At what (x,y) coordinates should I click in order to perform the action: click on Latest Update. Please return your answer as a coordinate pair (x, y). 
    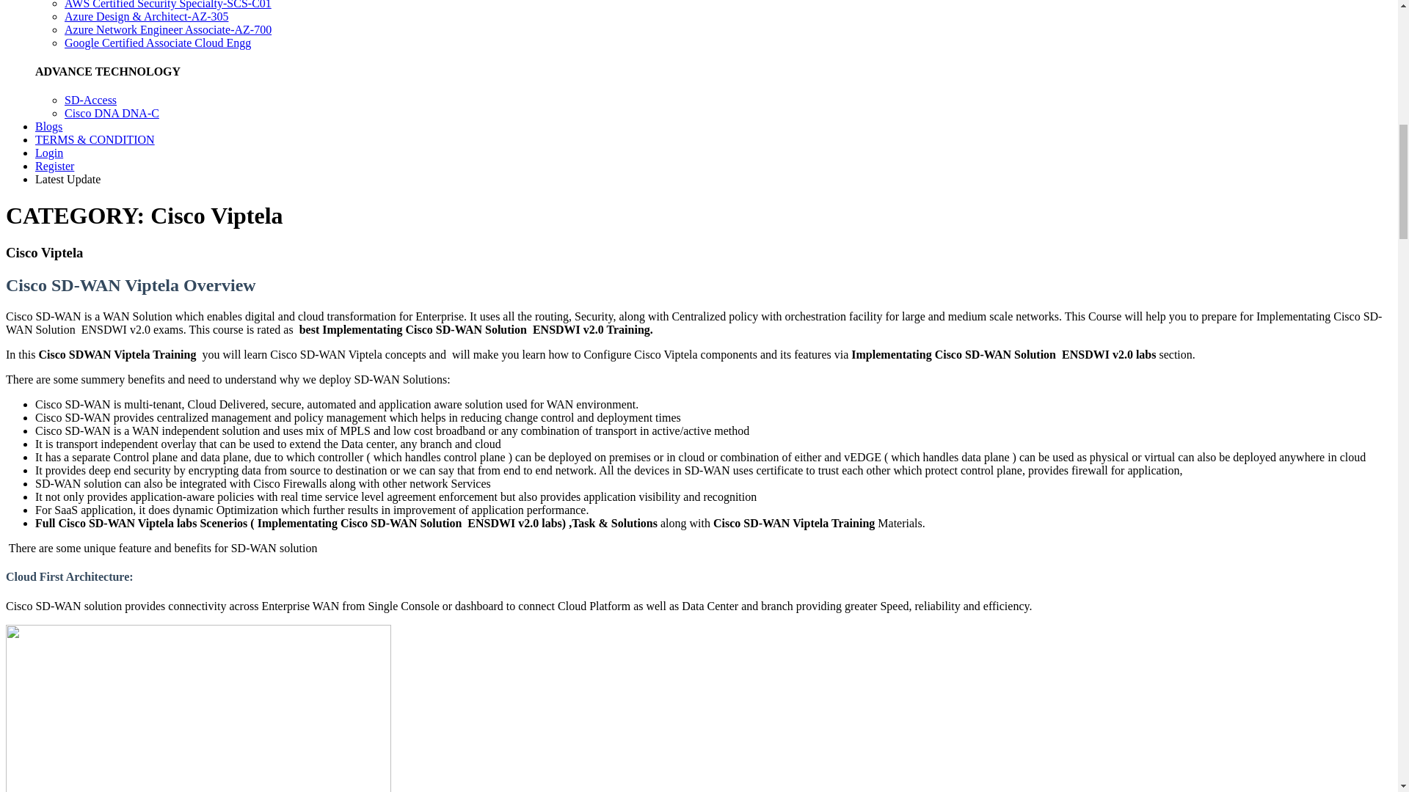
    Looking at the image, I should click on (68, 179).